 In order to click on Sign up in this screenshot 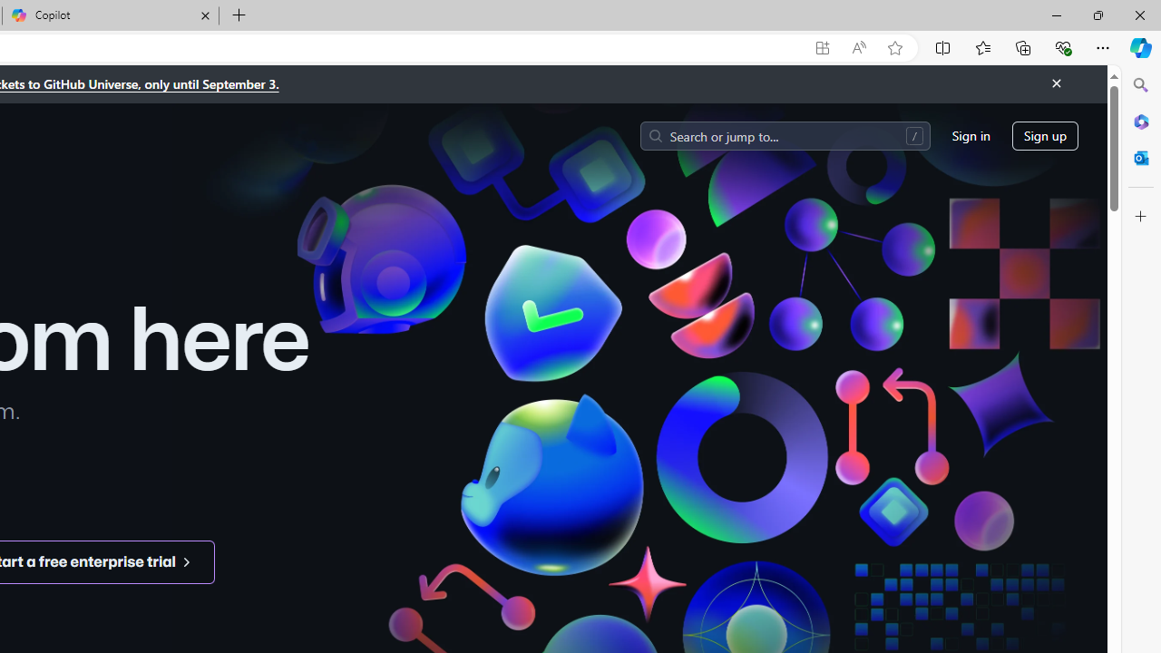, I will do `click(1045, 136)`.